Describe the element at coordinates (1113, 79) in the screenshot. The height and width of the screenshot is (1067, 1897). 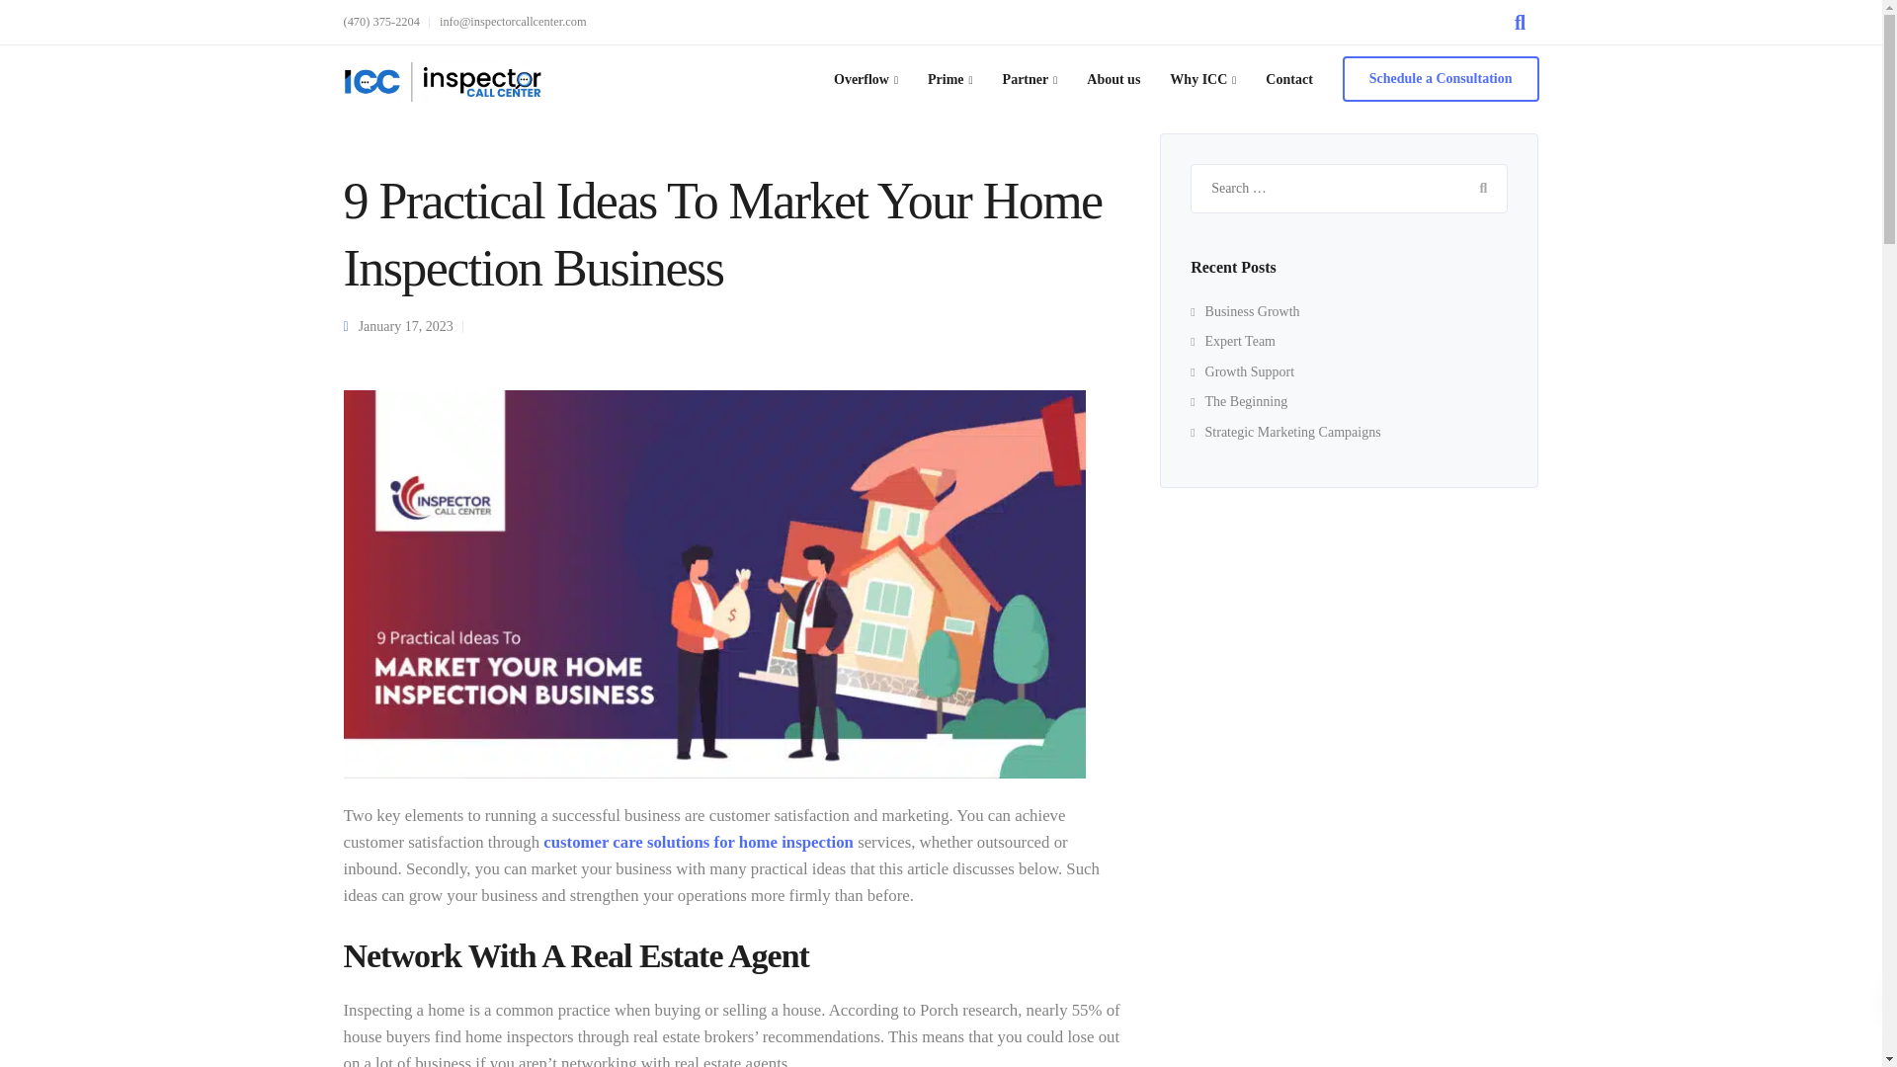
I see `About us` at that location.